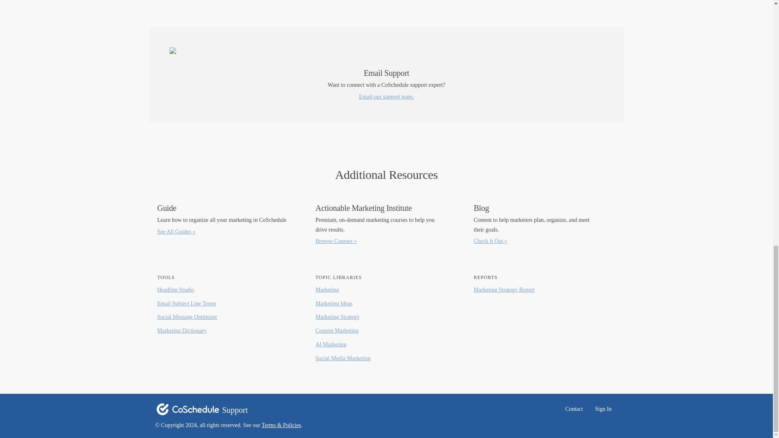 This screenshot has width=779, height=438. What do you see at coordinates (603, 409) in the screenshot?
I see `Sign In` at bounding box center [603, 409].